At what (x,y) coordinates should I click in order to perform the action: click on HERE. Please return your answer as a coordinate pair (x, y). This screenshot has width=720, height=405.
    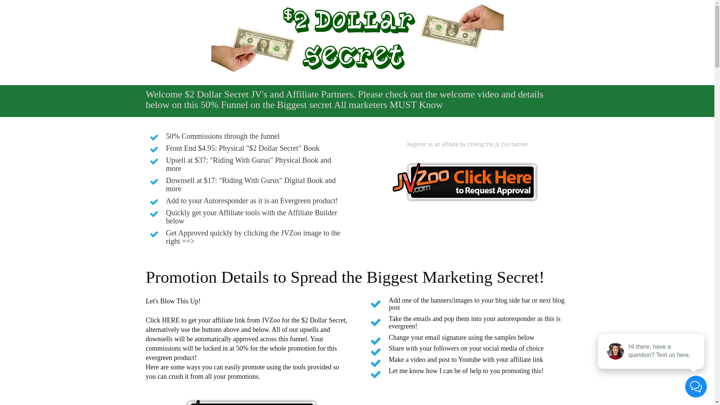
    Looking at the image, I should click on (171, 320).